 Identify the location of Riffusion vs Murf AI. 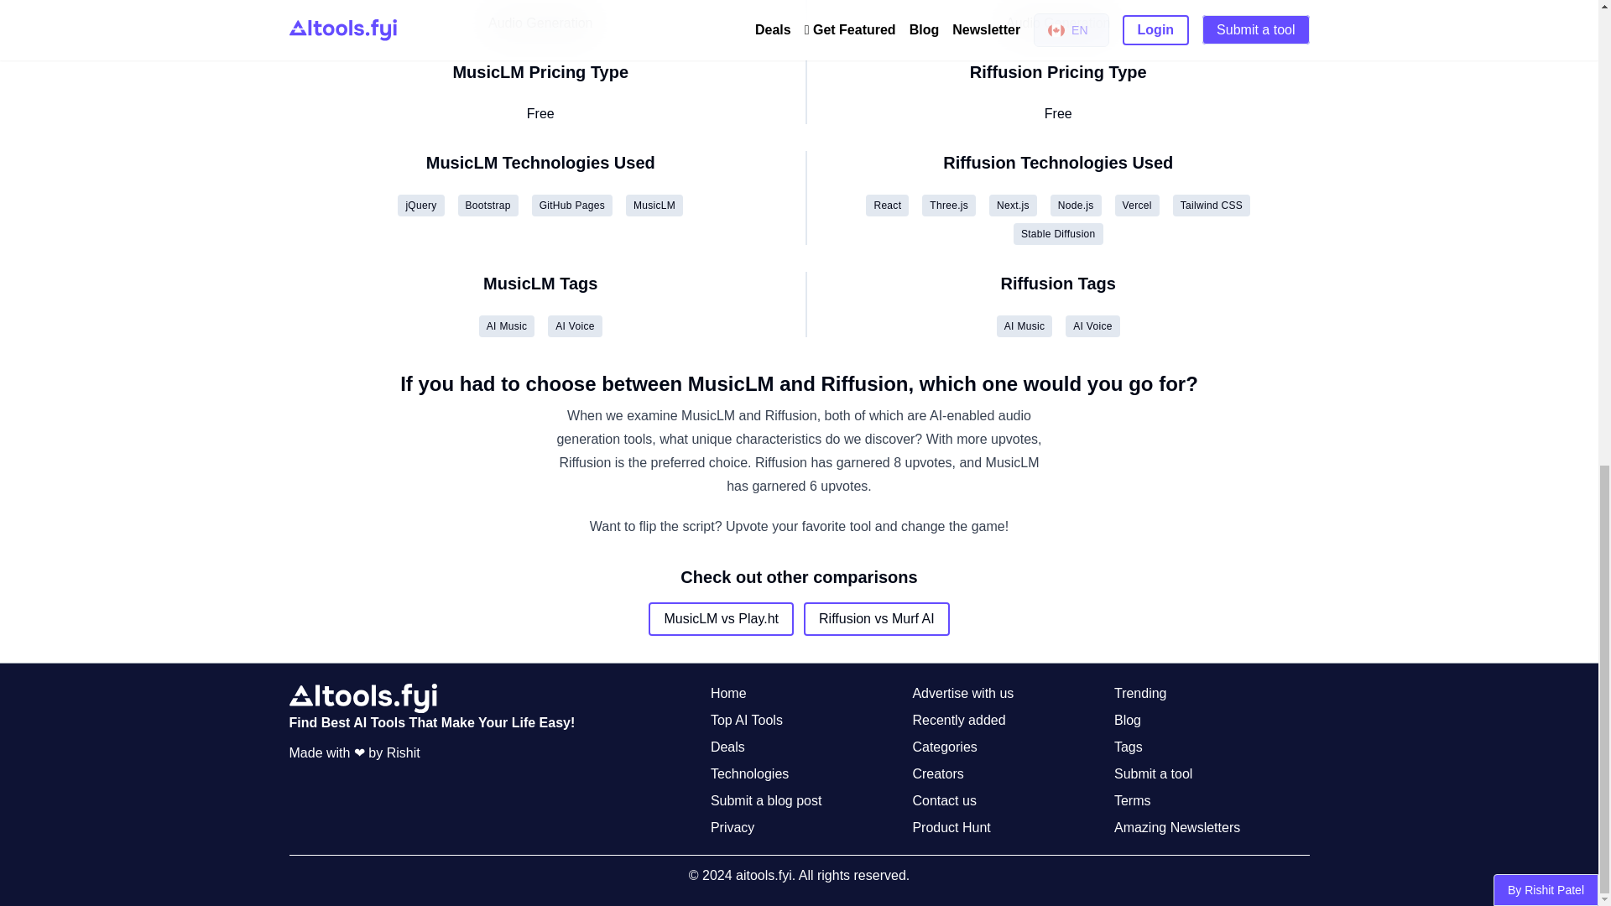
(877, 619).